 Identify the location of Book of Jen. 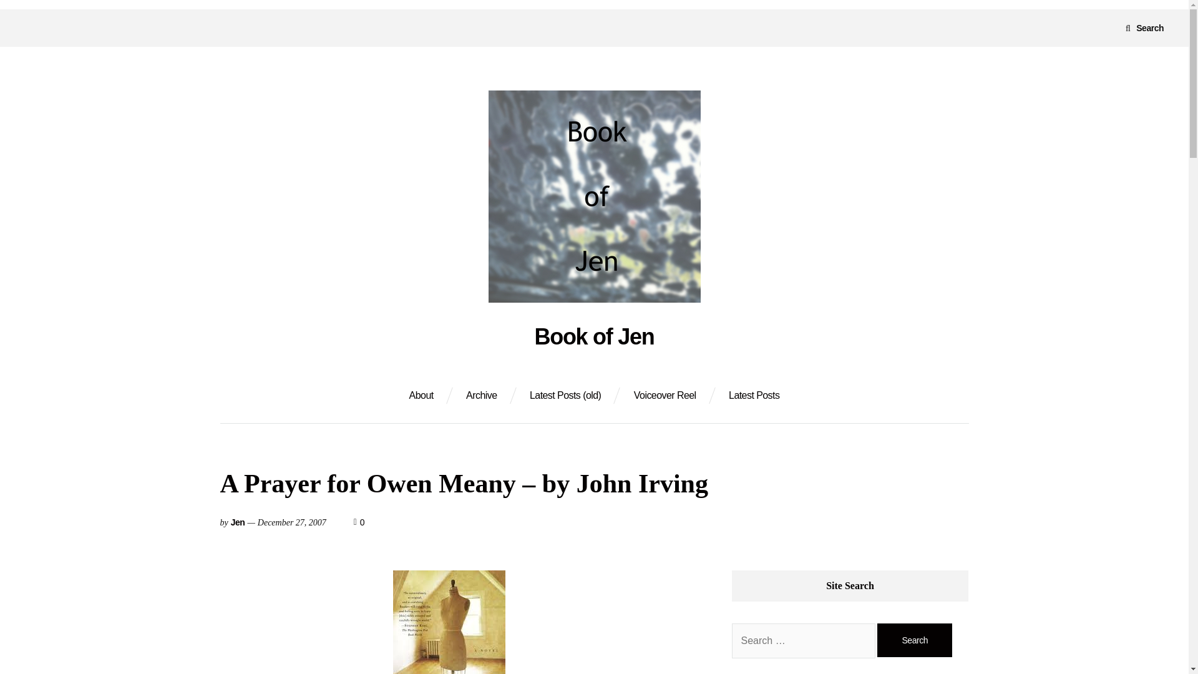
(594, 337).